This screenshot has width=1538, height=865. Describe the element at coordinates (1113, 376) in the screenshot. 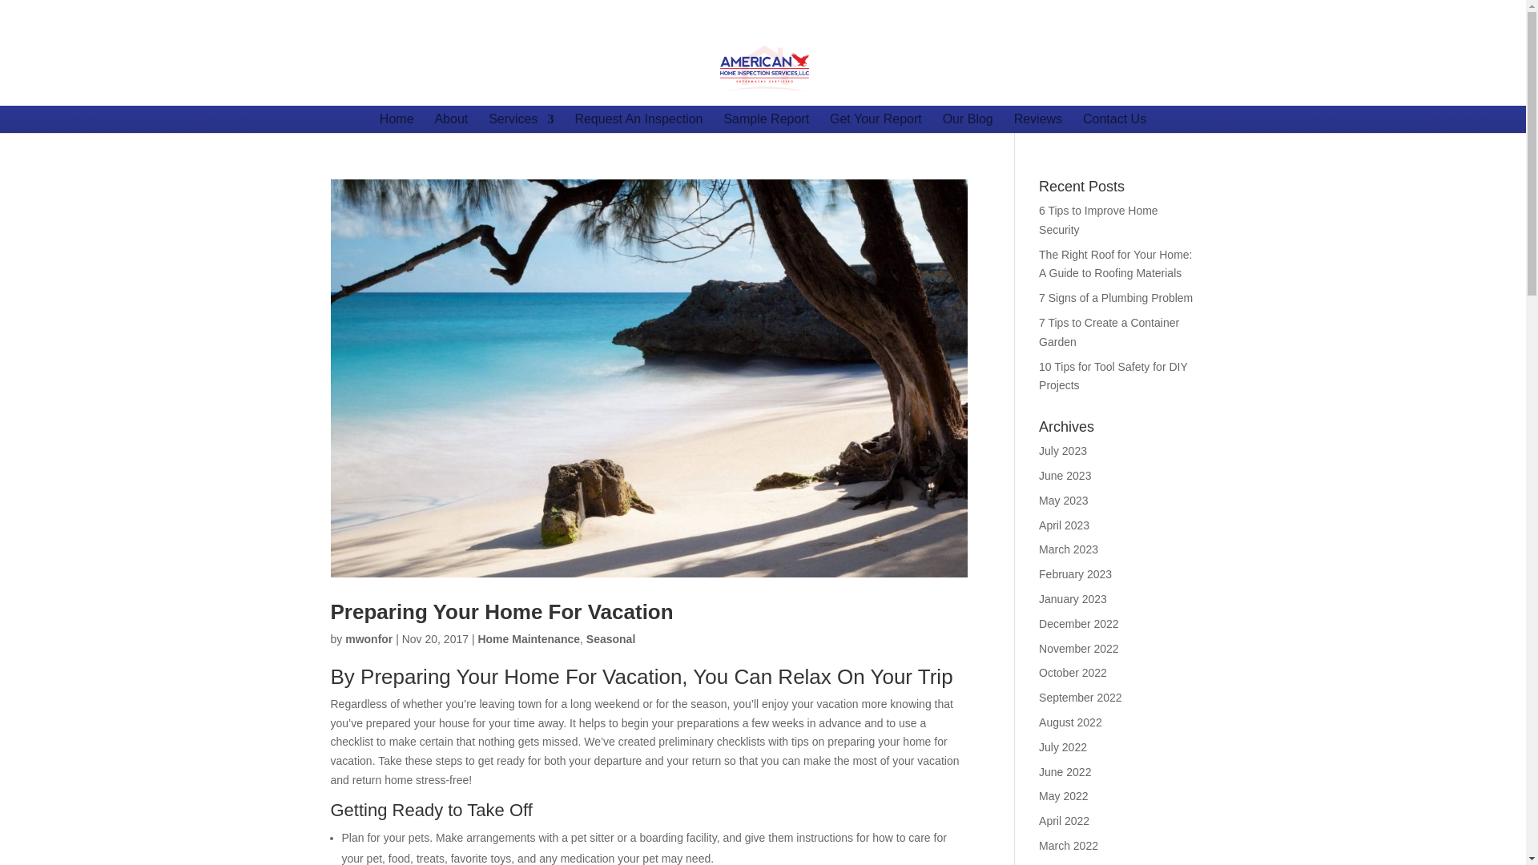

I see `10 Tips for Tool Safety for DIY Projects` at that location.